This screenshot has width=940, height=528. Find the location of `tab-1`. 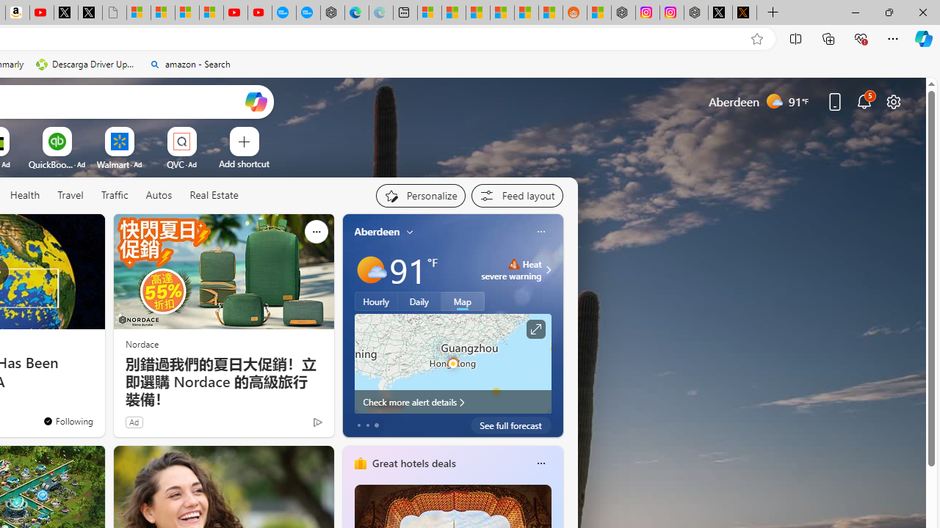

tab-1 is located at coordinates (367, 425).